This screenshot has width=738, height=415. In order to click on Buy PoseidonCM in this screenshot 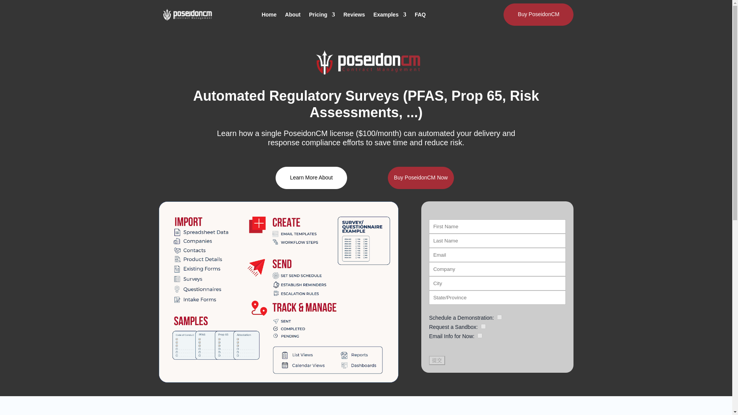, I will do `click(538, 14)`.